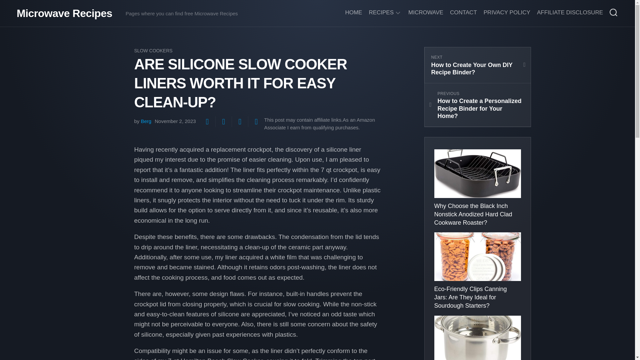 Image resolution: width=640 pixels, height=360 pixels. Describe the element at coordinates (426, 13) in the screenshot. I see `PRIVACY POLICY` at that location.